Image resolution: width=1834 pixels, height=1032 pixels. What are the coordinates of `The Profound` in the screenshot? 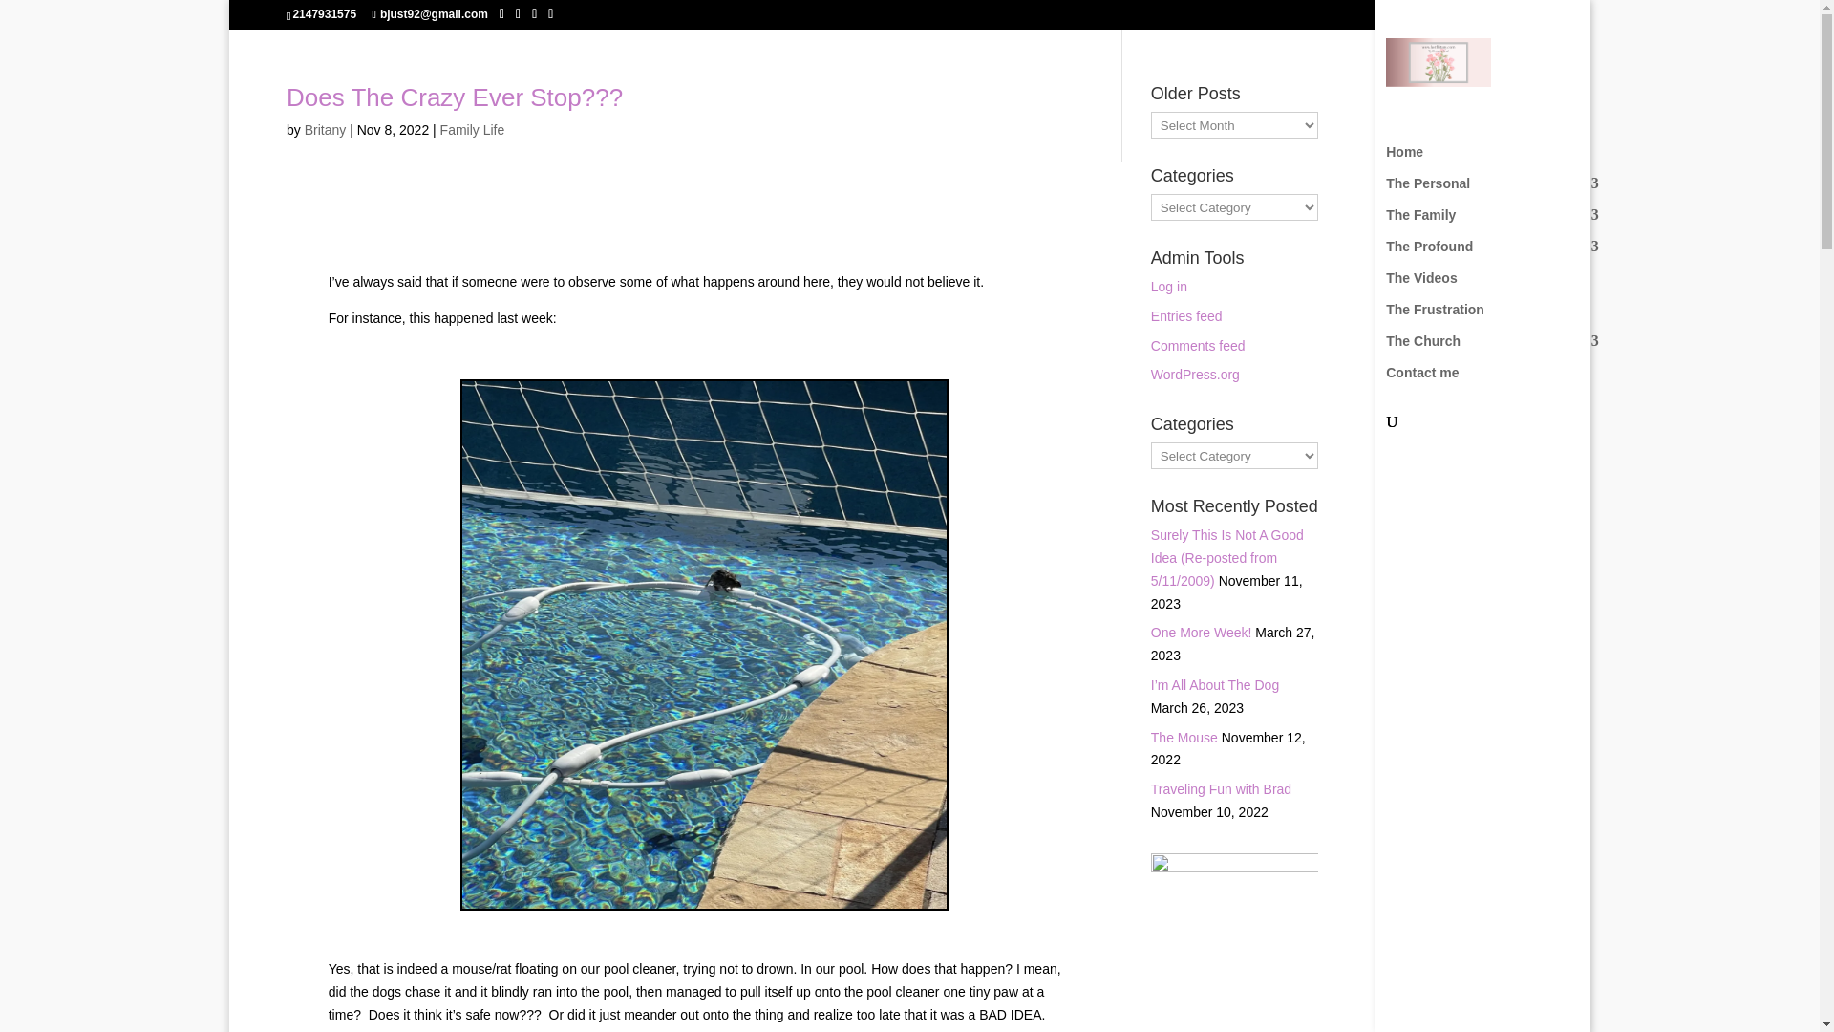 It's located at (1502, 255).